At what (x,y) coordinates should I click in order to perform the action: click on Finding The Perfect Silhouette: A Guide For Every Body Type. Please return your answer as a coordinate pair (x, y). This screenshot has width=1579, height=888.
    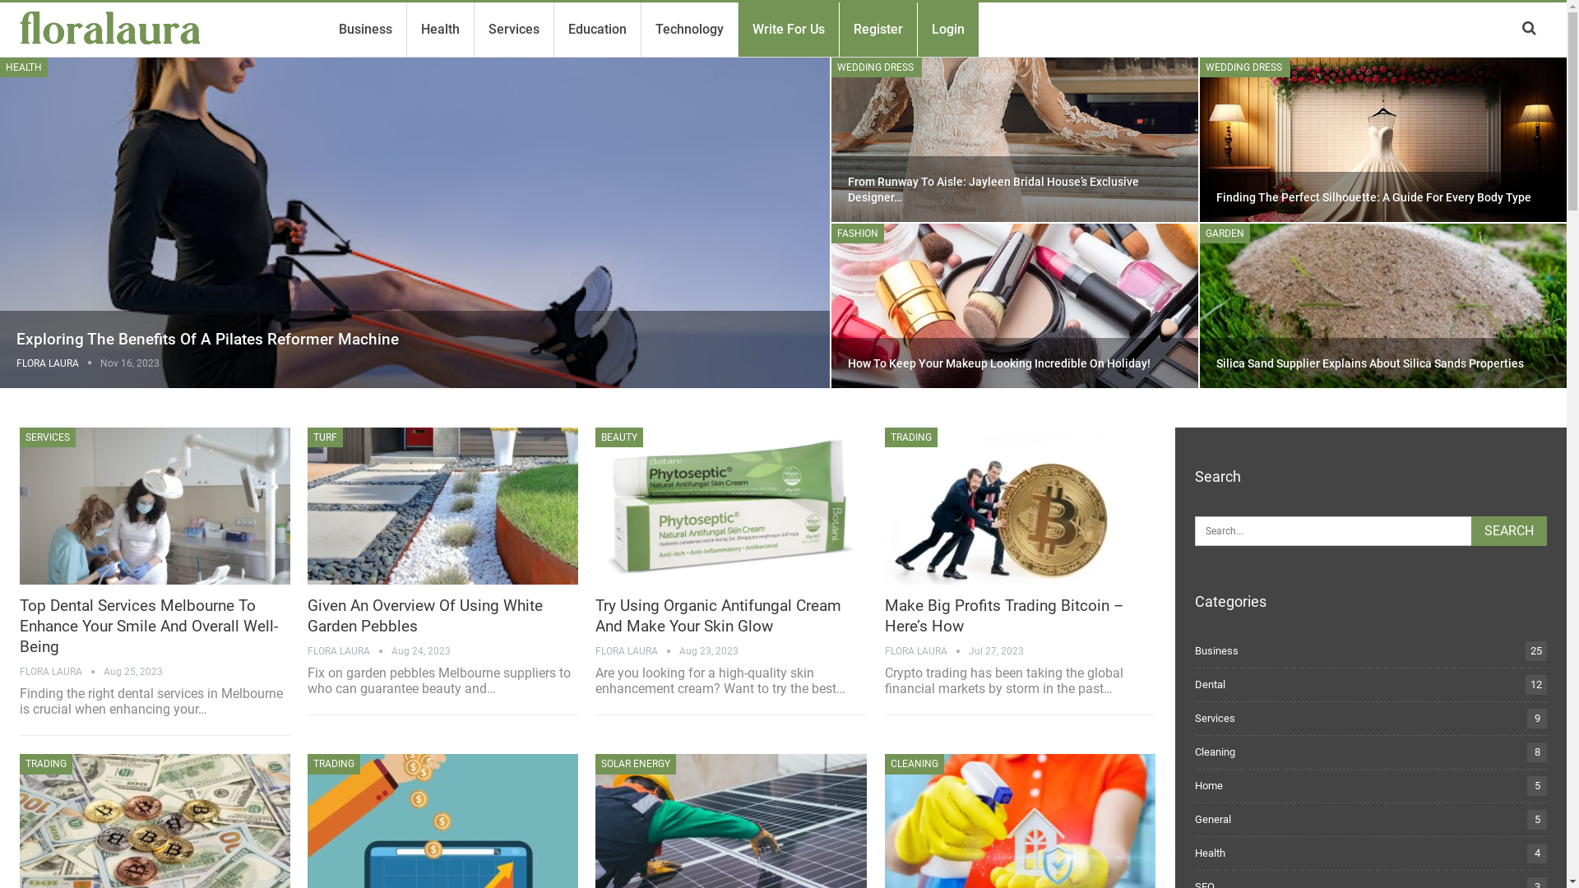
    Looking at the image, I should click on (1373, 197).